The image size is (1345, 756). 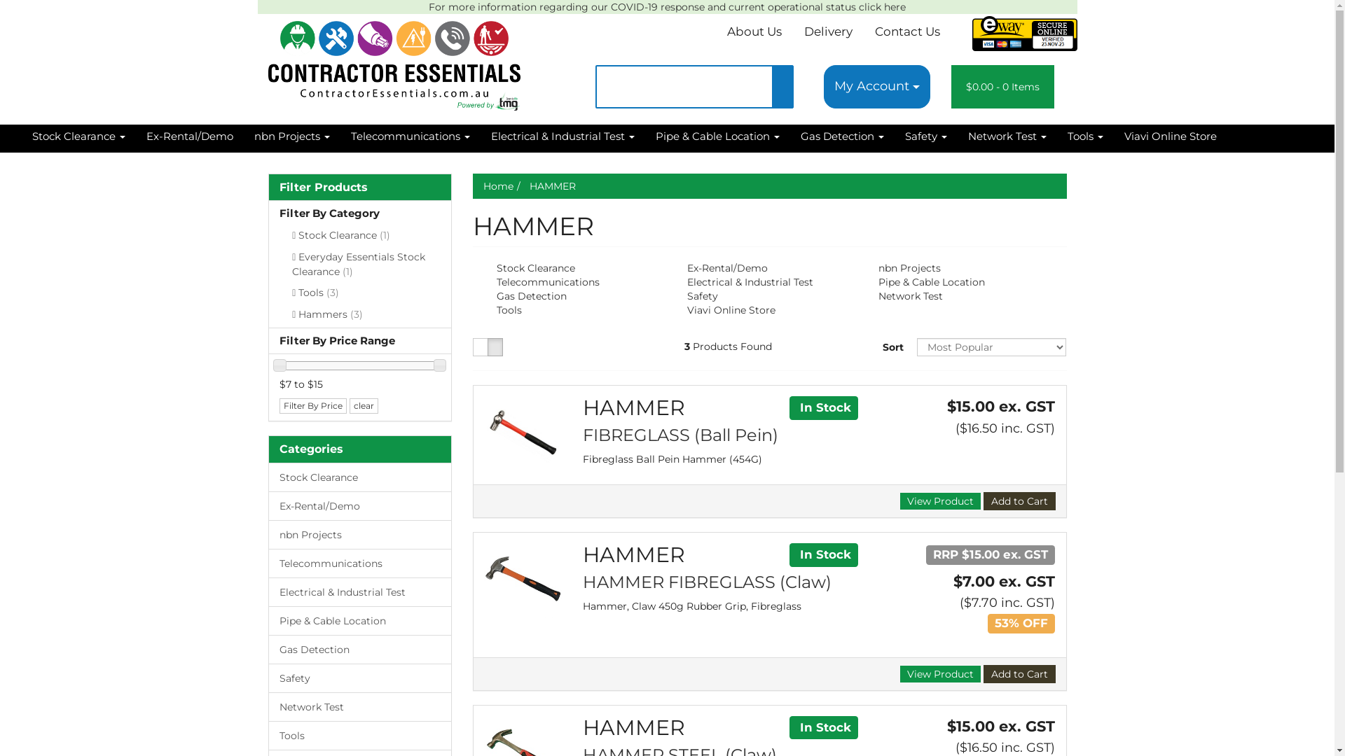 What do you see at coordinates (1007, 139) in the screenshot?
I see `Network Test` at bounding box center [1007, 139].